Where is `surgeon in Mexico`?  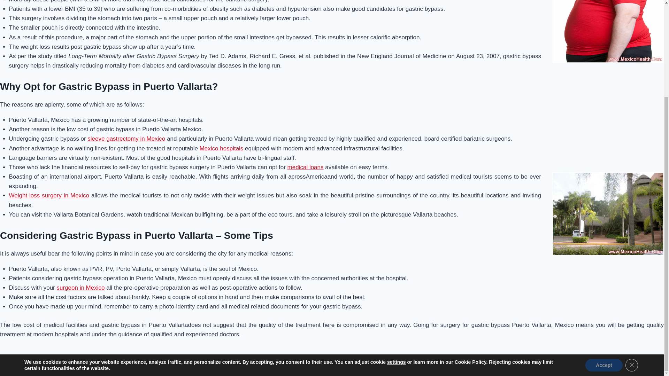
surgeon in Mexico is located at coordinates (80, 288).